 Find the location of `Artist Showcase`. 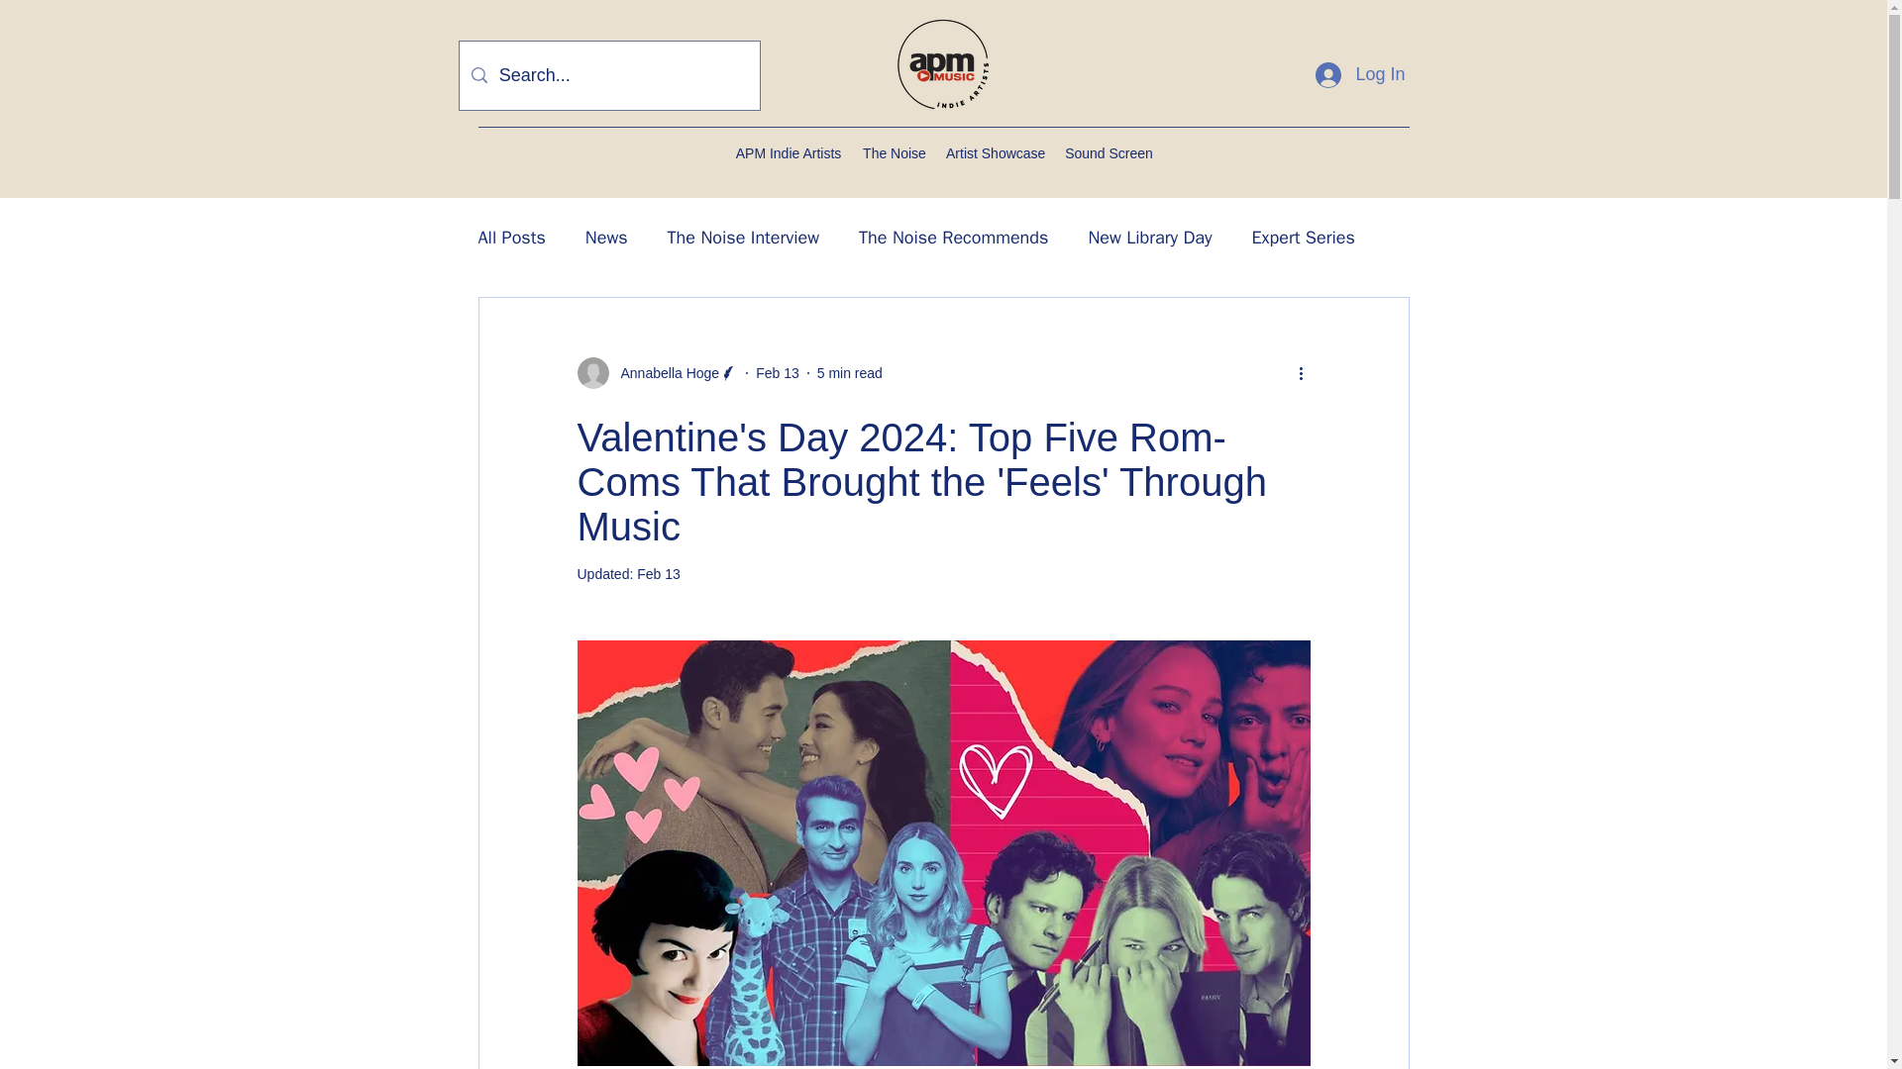

Artist Showcase is located at coordinates (995, 152).